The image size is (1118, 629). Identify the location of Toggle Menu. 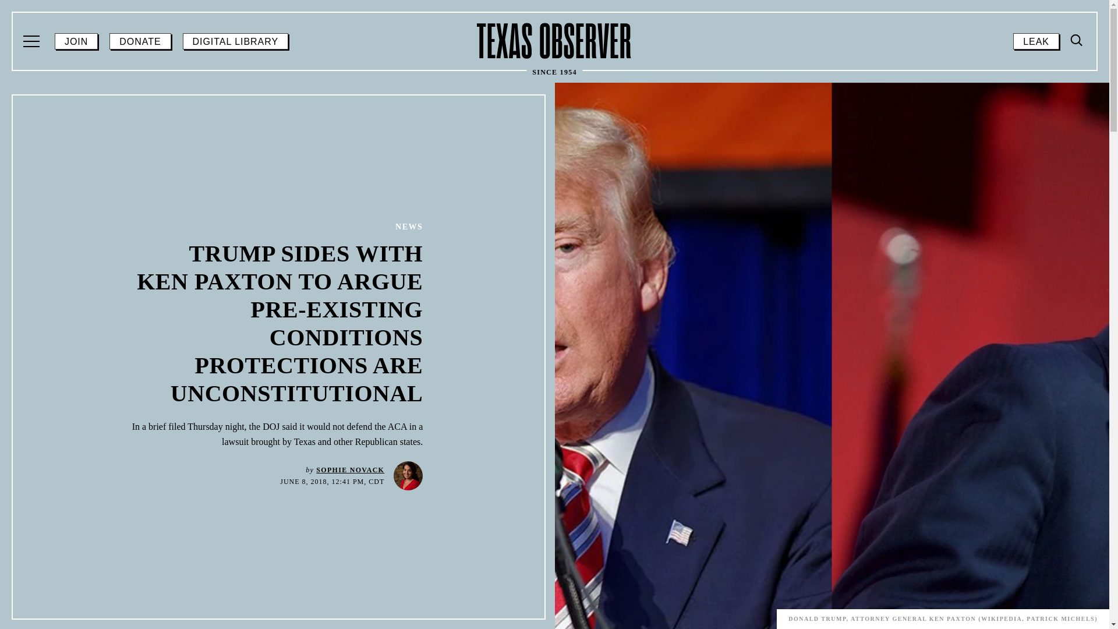
(76, 41).